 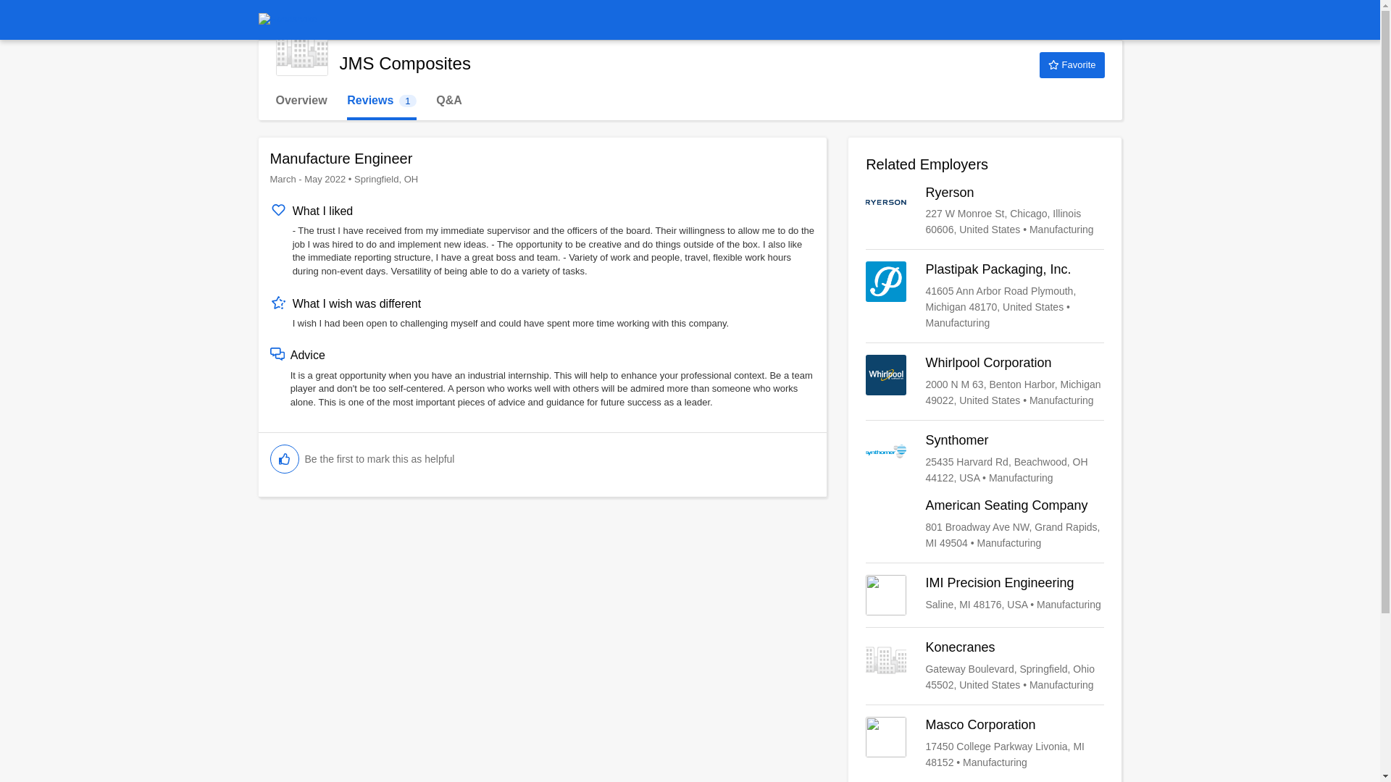 I want to click on Whirlpool Corporation, so click(x=985, y=381).